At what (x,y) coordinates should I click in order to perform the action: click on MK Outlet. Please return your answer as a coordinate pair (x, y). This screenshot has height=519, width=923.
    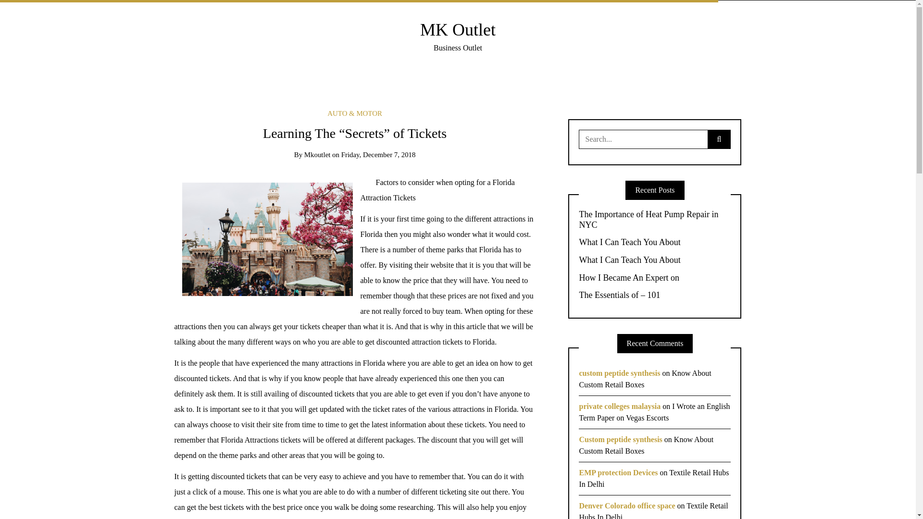
    Looking at the image, I should click on (458, 30).